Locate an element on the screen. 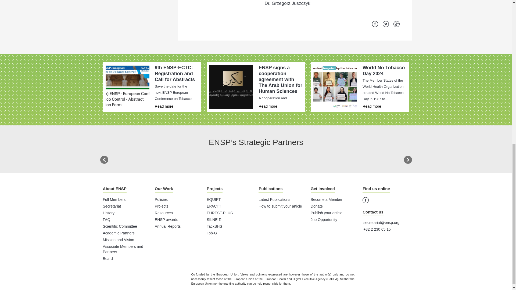 The height and width of the screenshot is (290, 516). Annual Reports is located at coordinates (168, 226).